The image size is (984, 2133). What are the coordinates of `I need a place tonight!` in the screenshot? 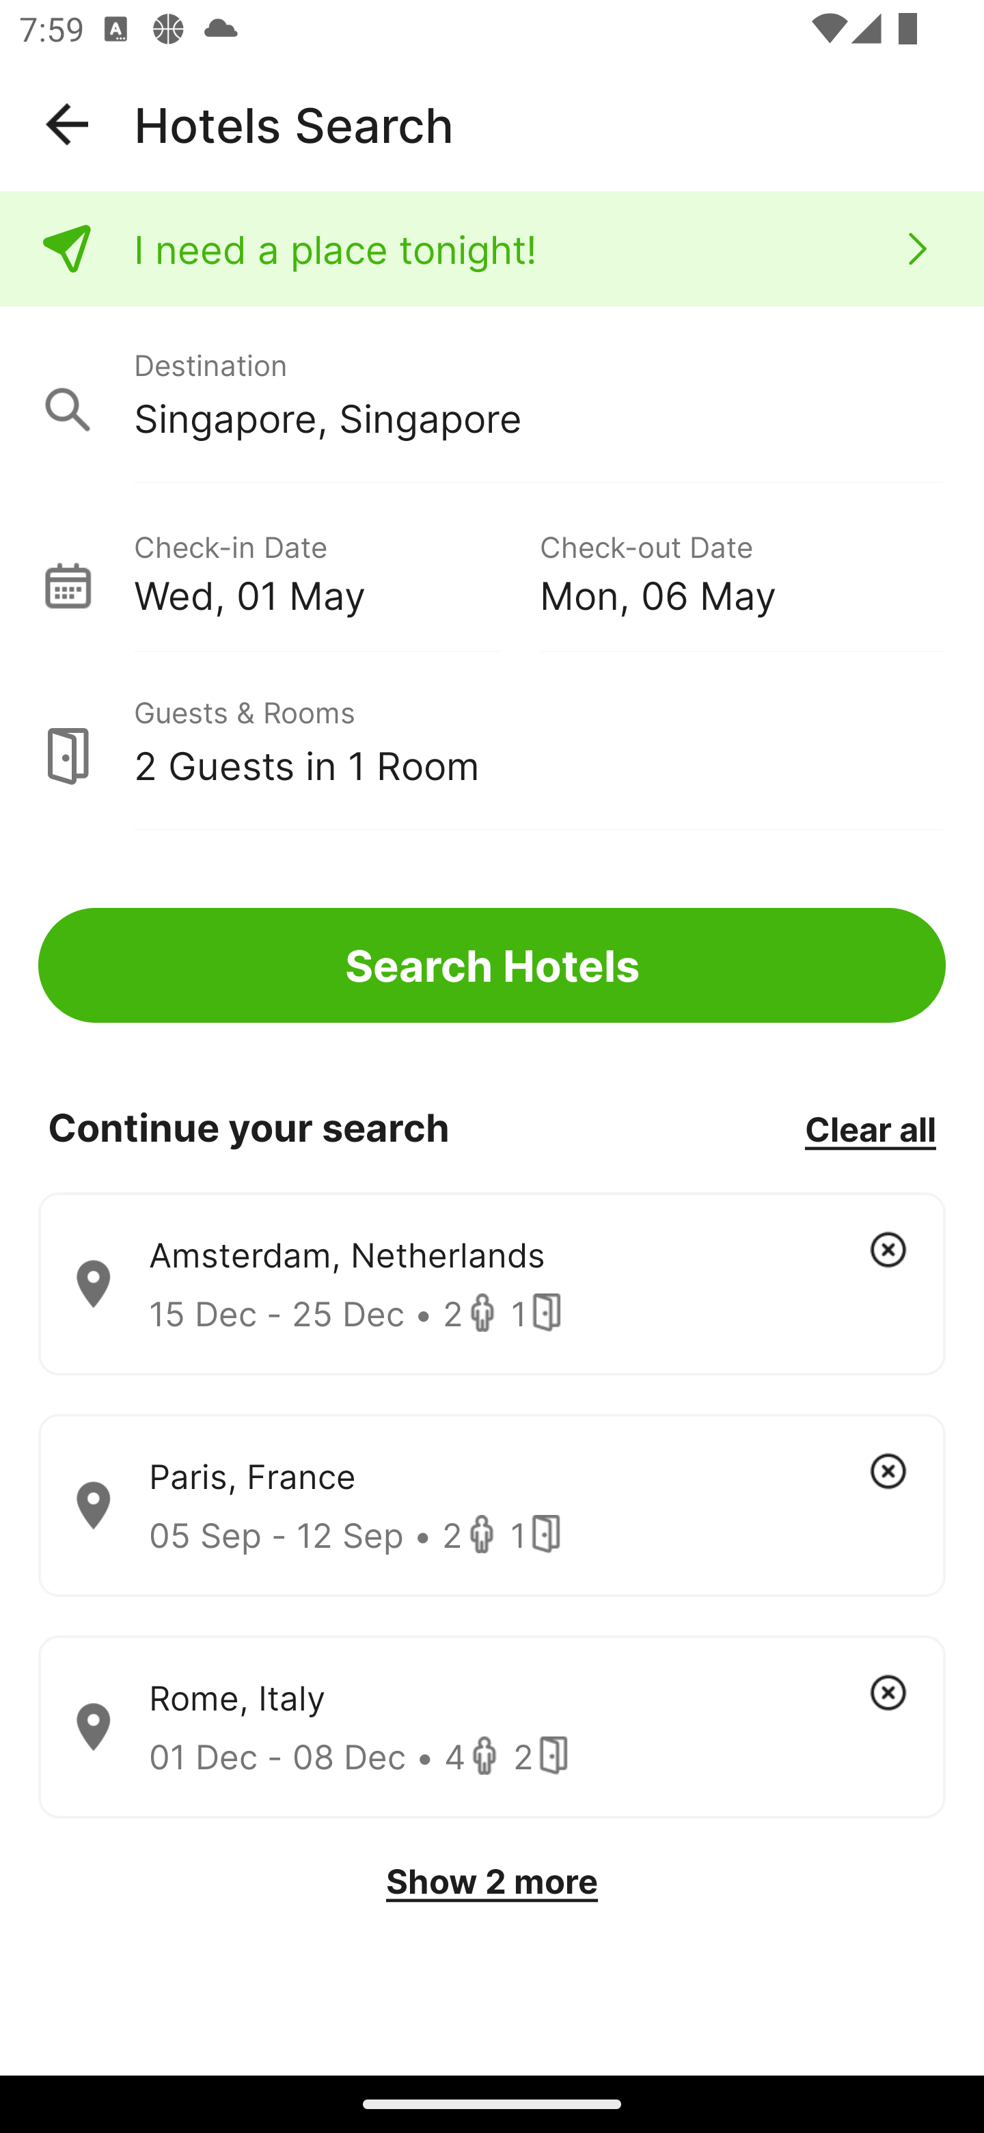 It's located at (492, 249).